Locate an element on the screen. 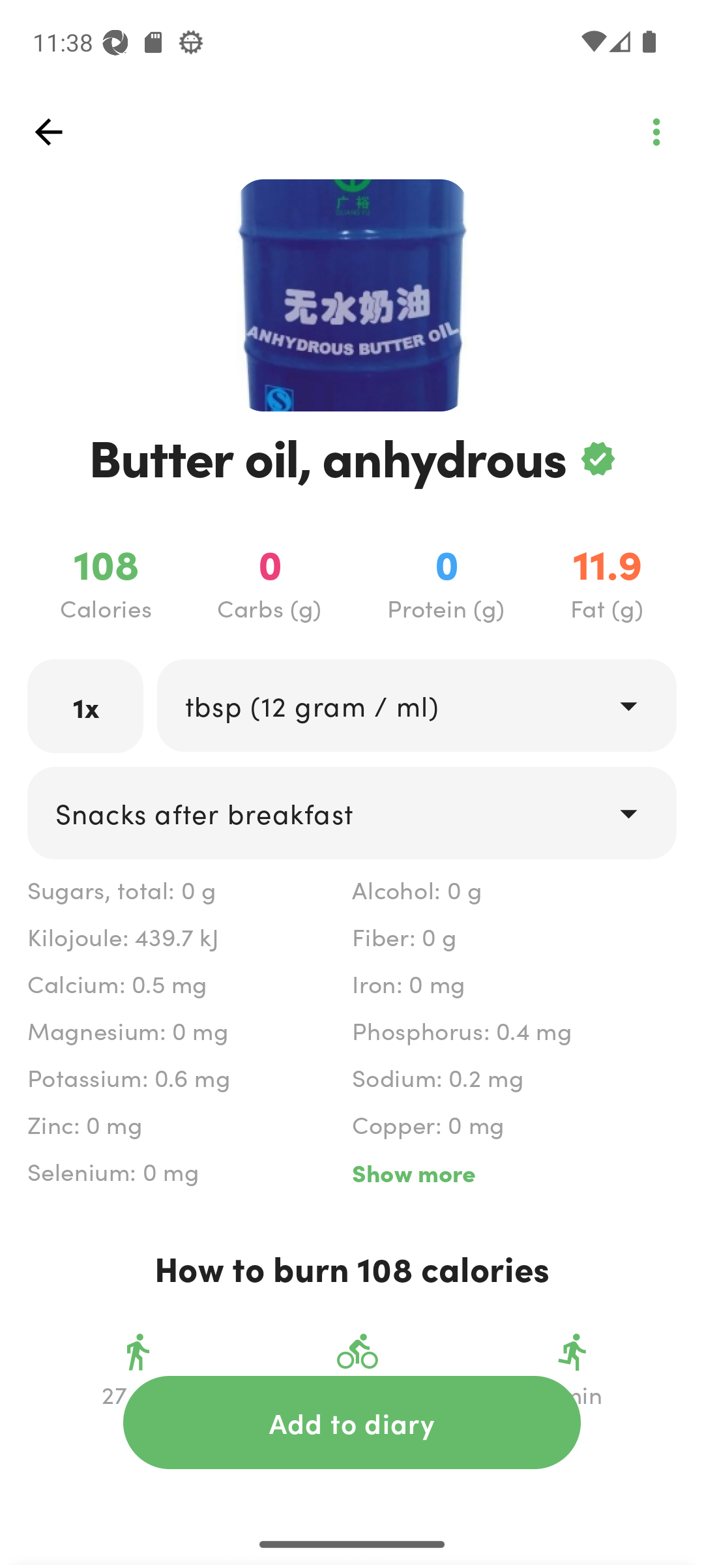 Image resolution: width=704 pixels, height=1565 pixels. 1x labeled_edit_text is located at coordinates (85, 706).